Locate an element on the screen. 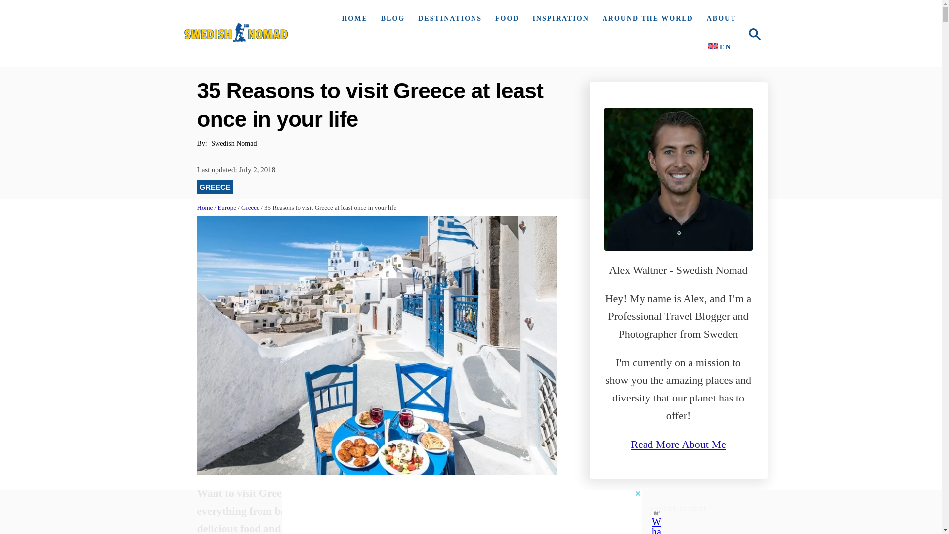  Magnifying Glass is located at coordinates (754, 34).